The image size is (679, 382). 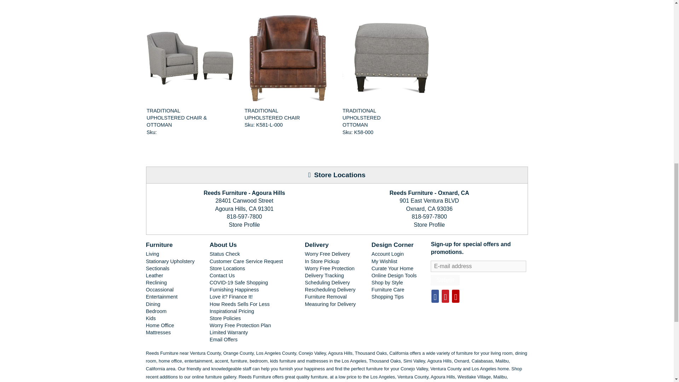 What do you see at coordinates (445, 280) in the screenshot?
I see `Submit` at bounding box center [445, 280].